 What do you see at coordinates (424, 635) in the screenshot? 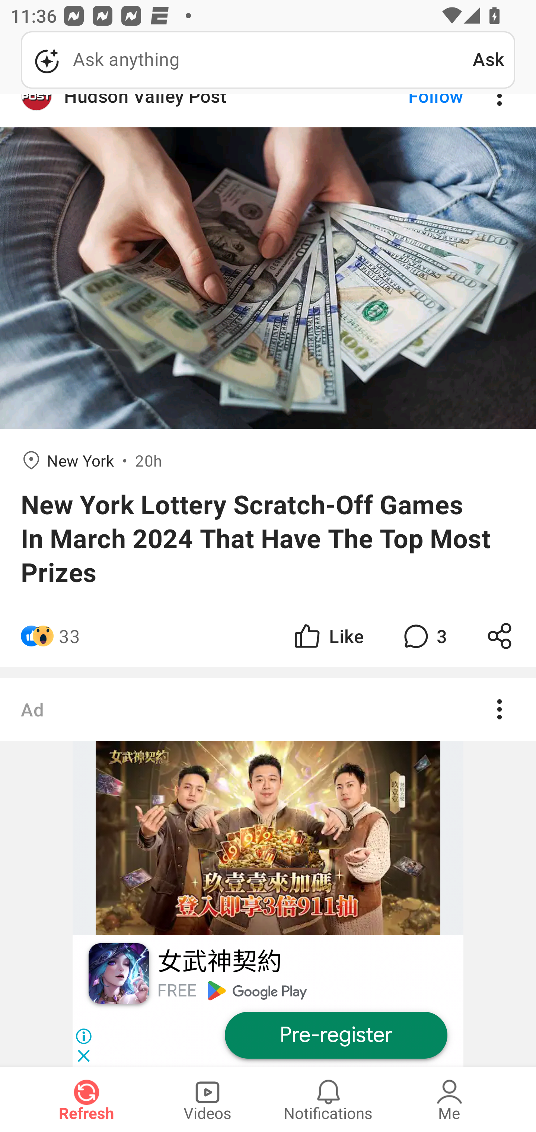
I see `3` at bounding box center [424, 635].